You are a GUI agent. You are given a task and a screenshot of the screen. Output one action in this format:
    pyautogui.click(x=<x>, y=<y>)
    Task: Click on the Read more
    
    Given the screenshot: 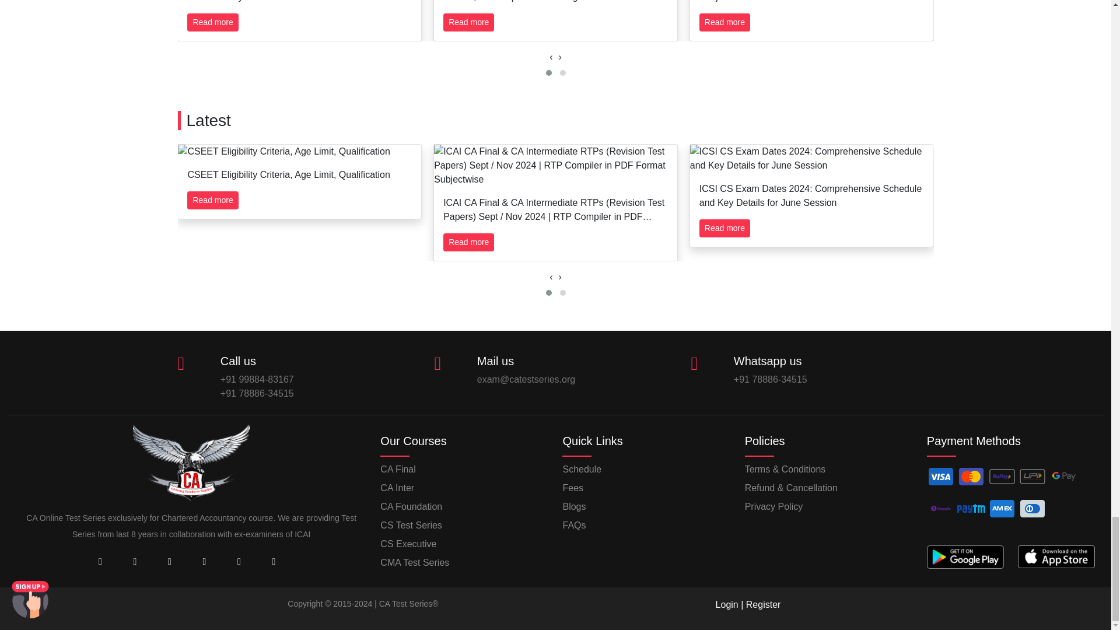 What is the action you would take?
    pyautogui.click(x=468, y=242)
    